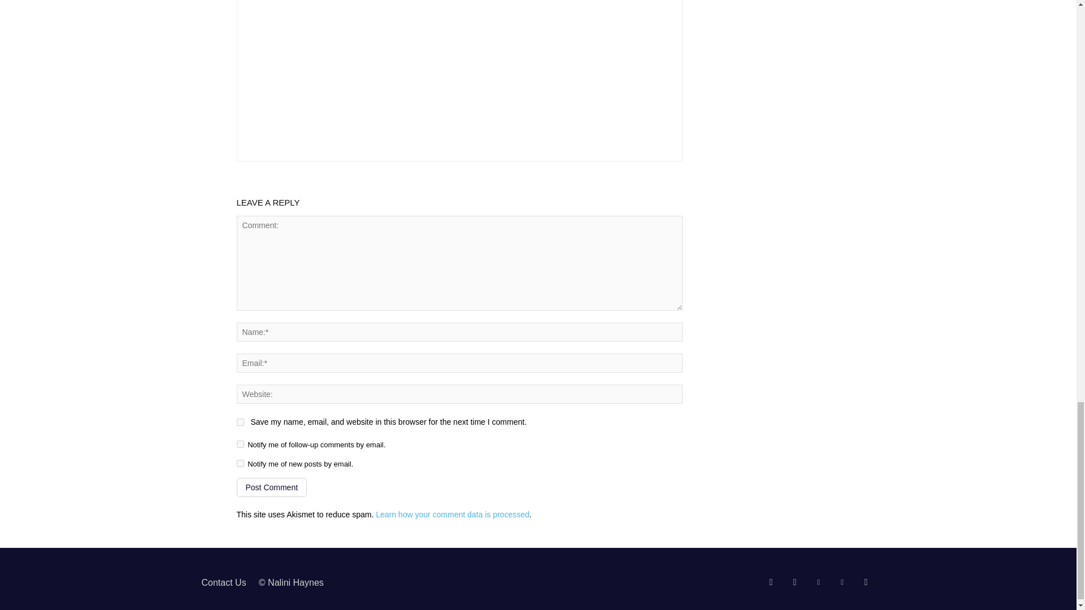  What do you see at coordinates (240, 421) in the screenshot?
I see `yes` at bounding box center [240, 421].